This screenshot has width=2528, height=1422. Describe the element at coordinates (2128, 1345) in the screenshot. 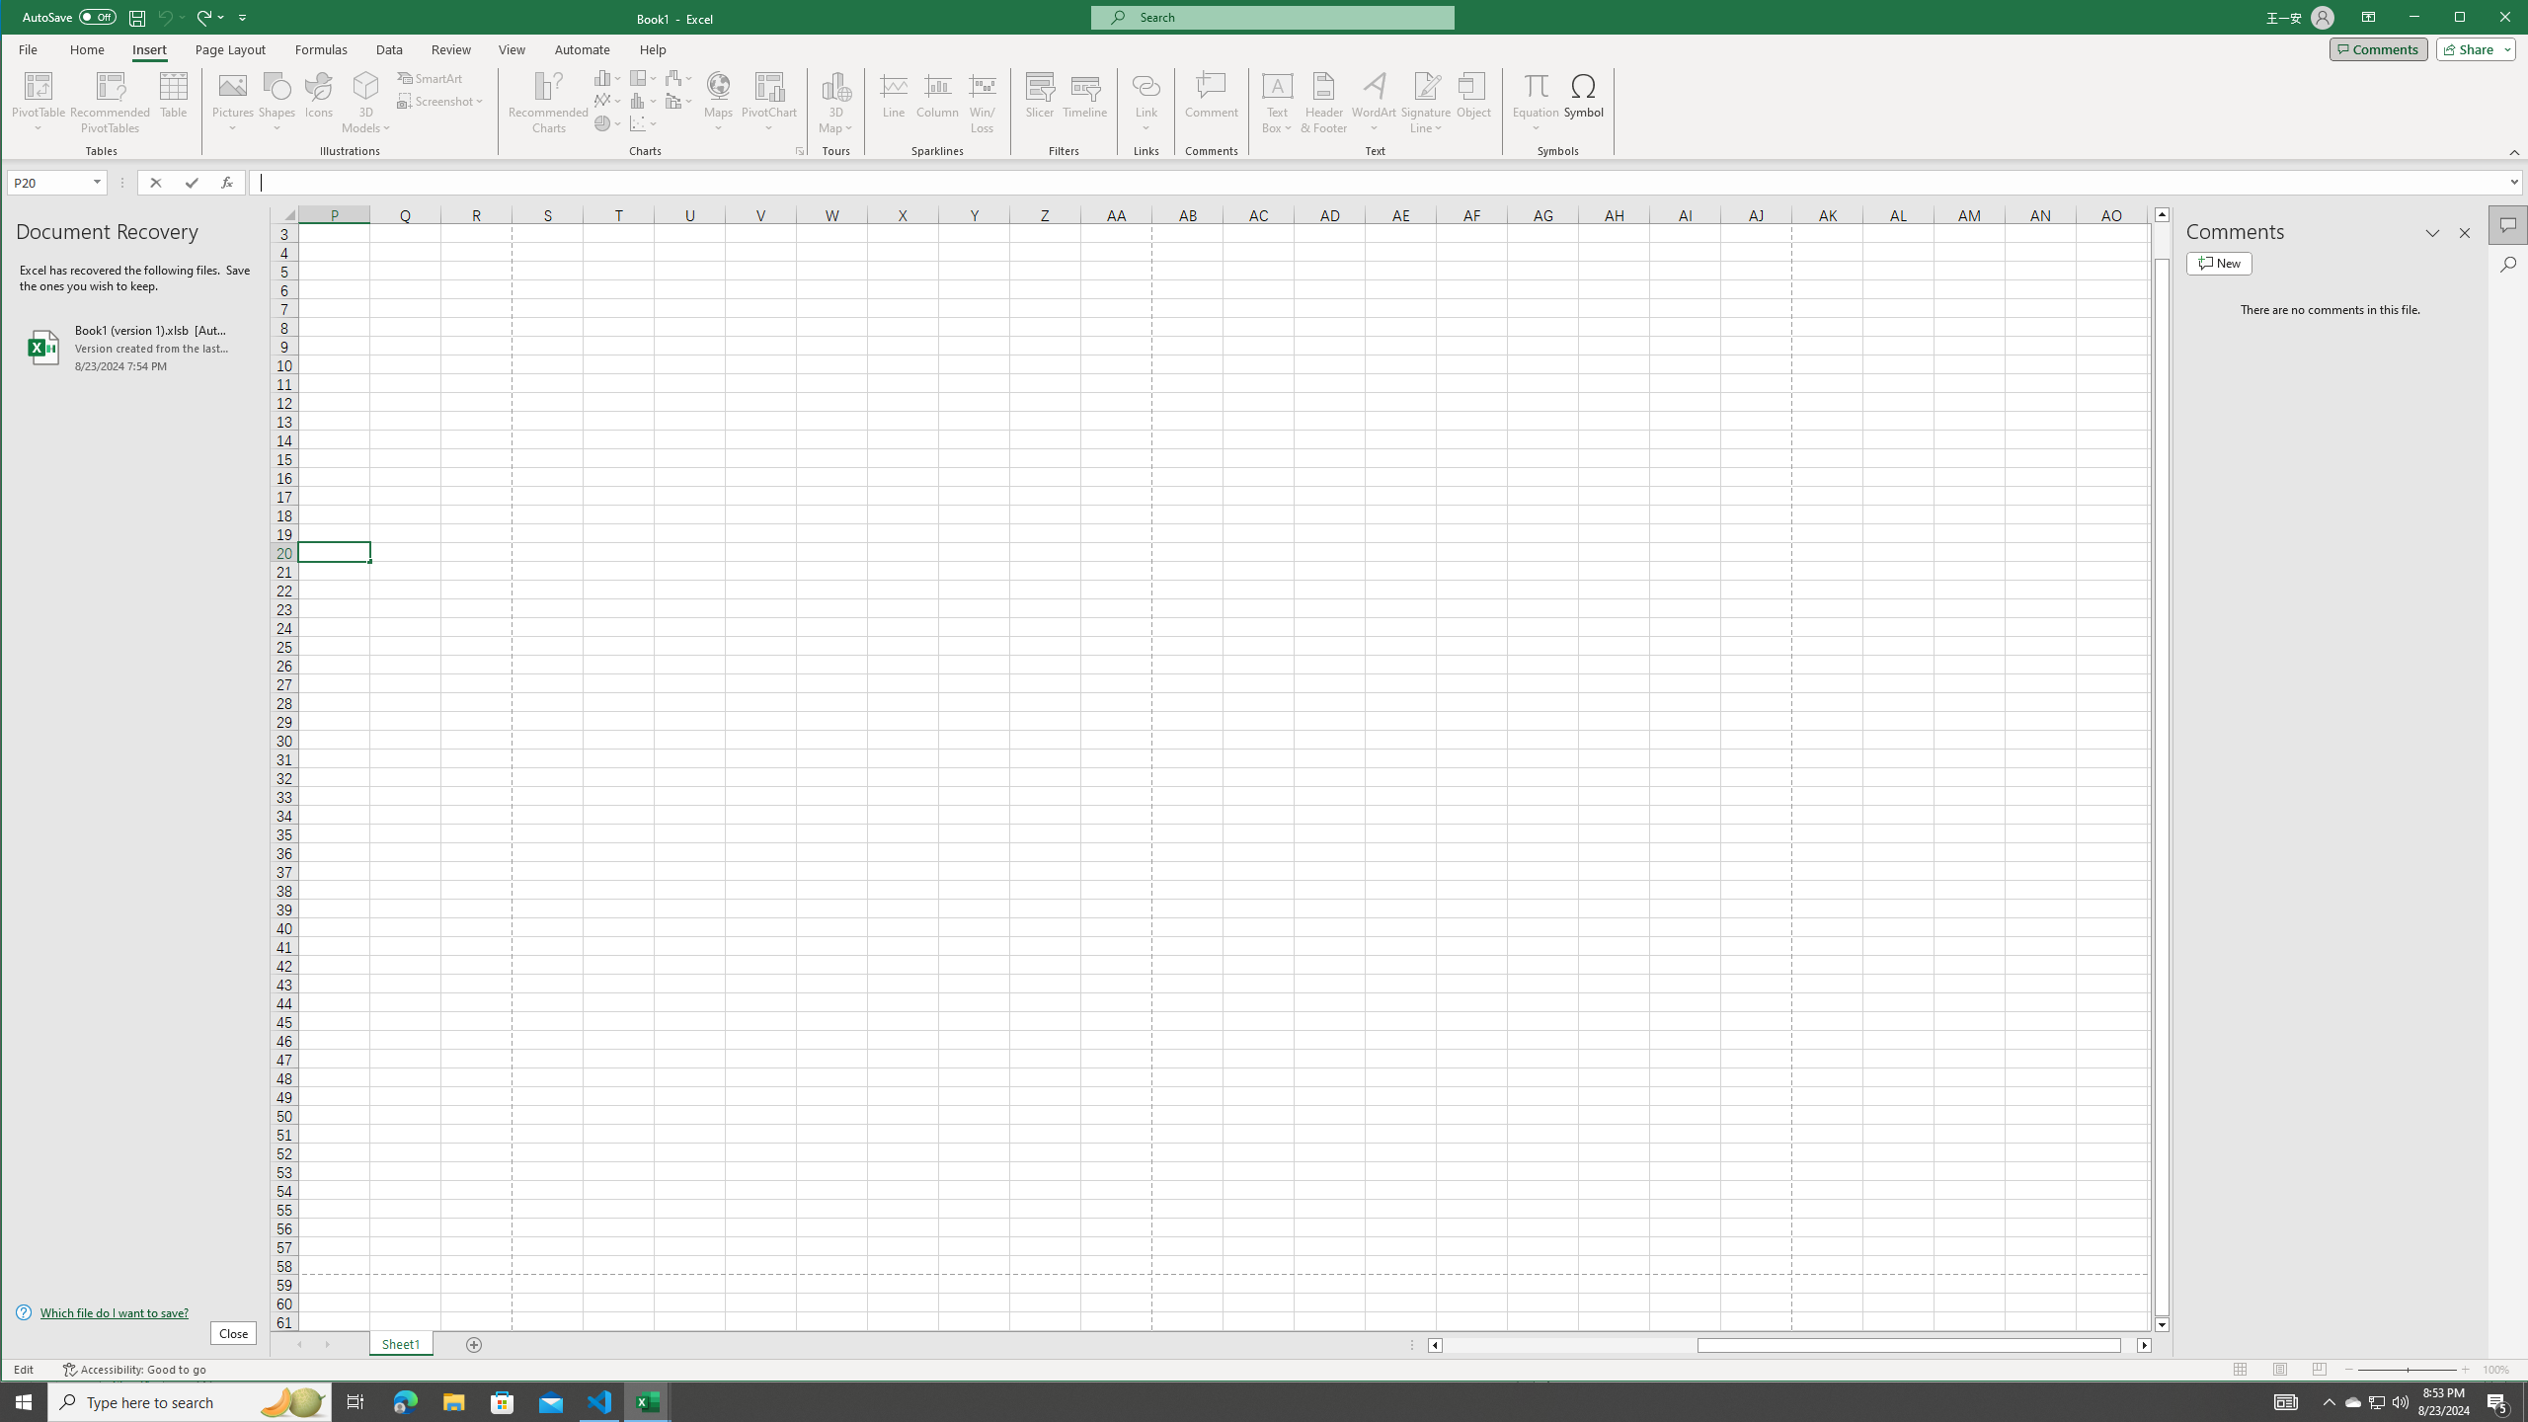

I see `Page right` at that location.